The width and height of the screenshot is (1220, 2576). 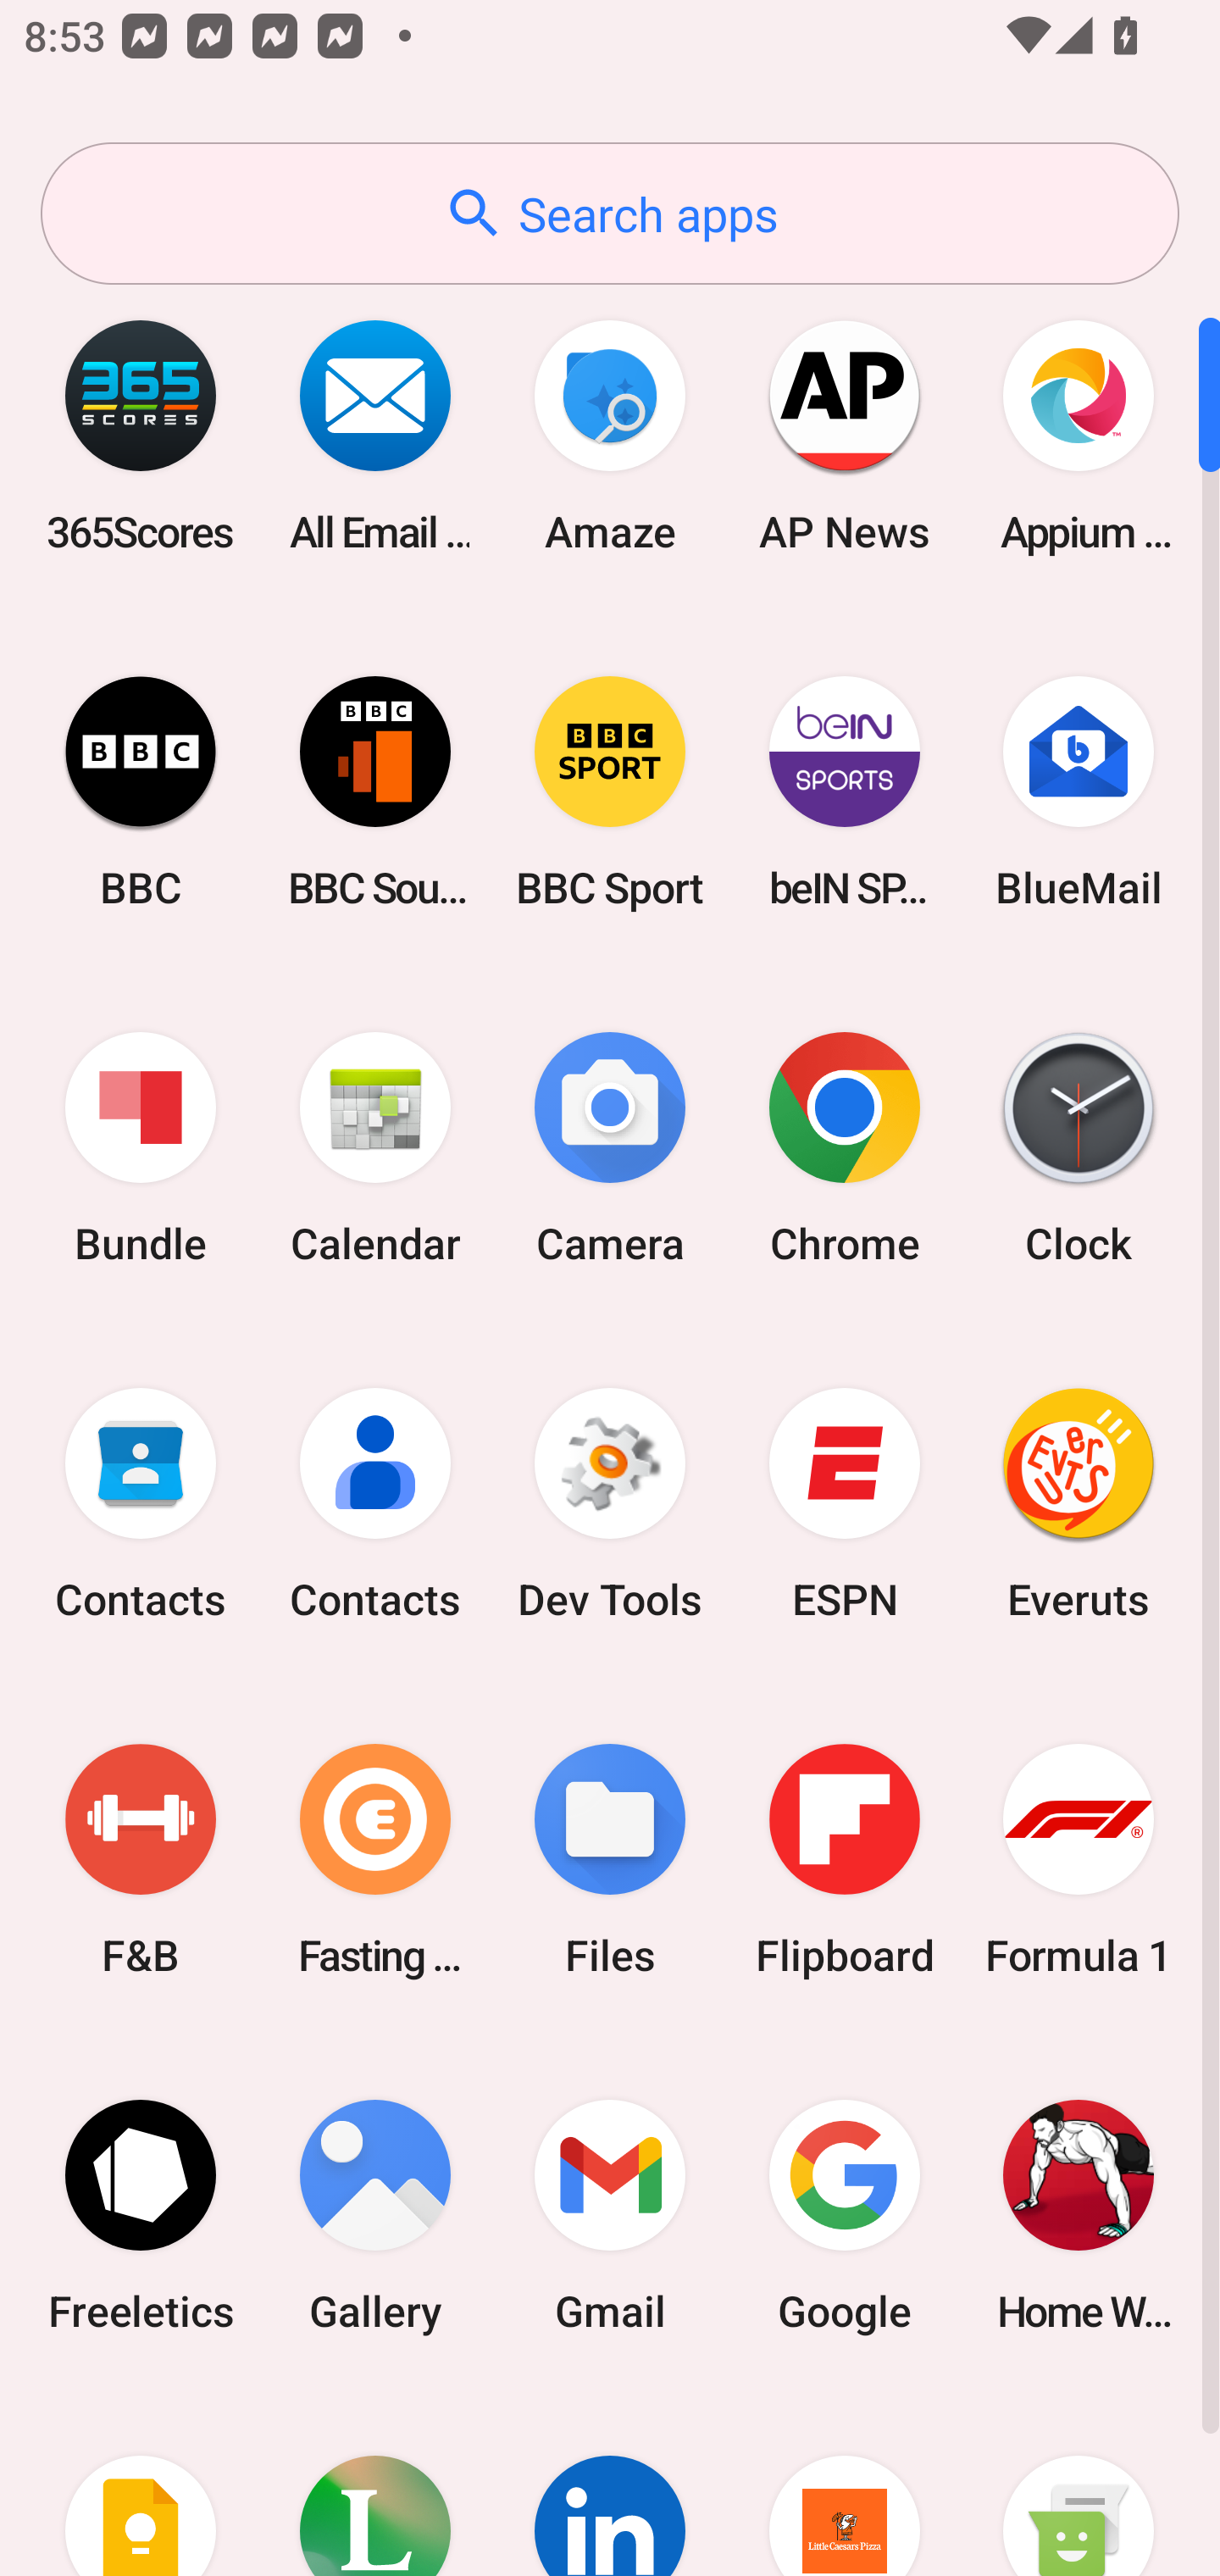 I want to click on BBC Sounds, so click(x=375, y=791).